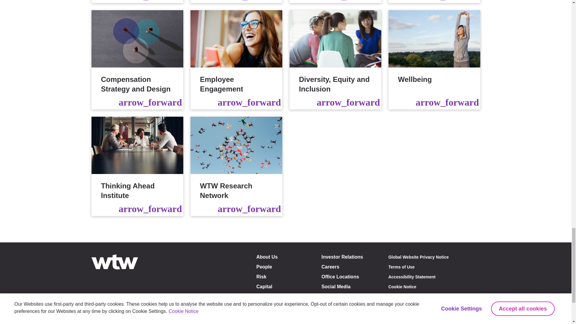  Describe the element at coordinates (137, 166) in the screenshot. I see `Thinking Ahead Institute` at that location.